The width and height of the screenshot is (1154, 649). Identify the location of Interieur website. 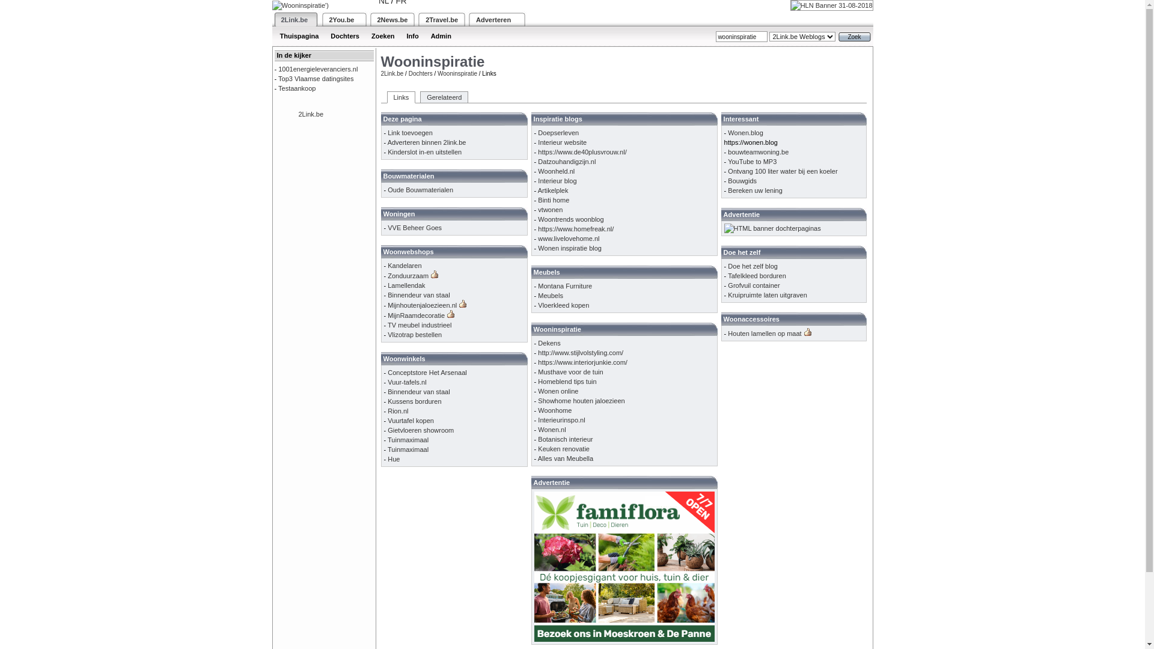
(563, 142).